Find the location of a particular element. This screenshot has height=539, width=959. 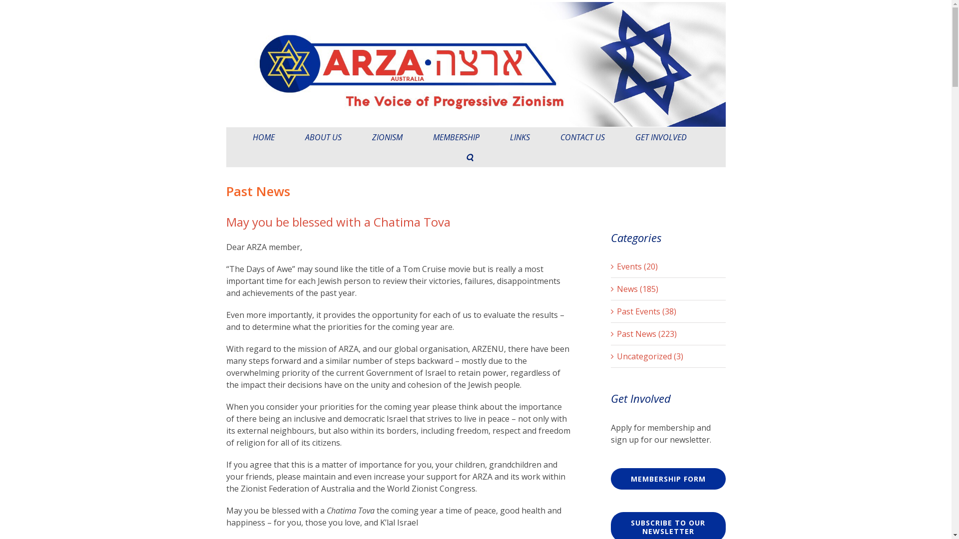

ABOUT US is located at coordinates (323, 137).